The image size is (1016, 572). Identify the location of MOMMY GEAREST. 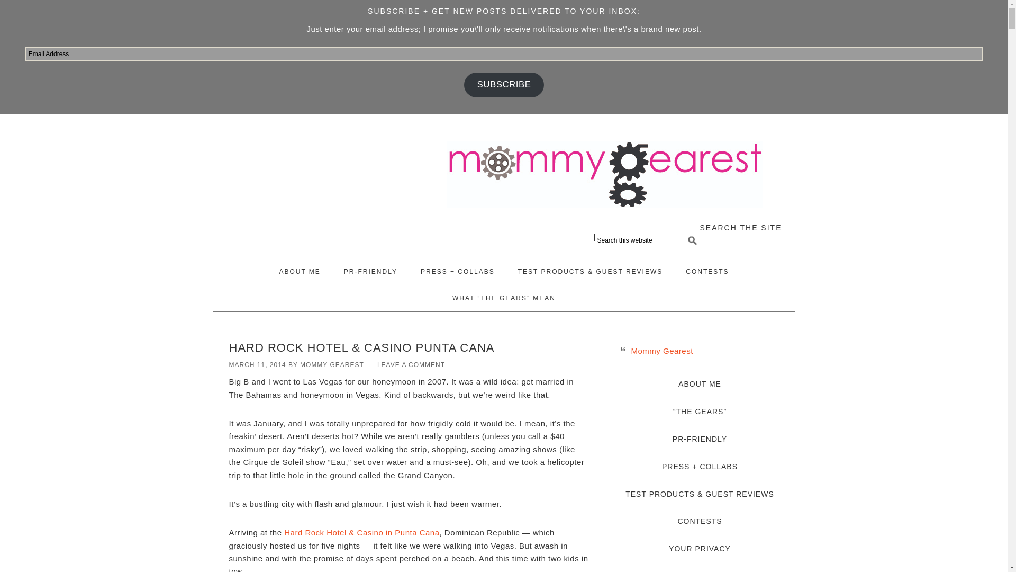
(331, 364).